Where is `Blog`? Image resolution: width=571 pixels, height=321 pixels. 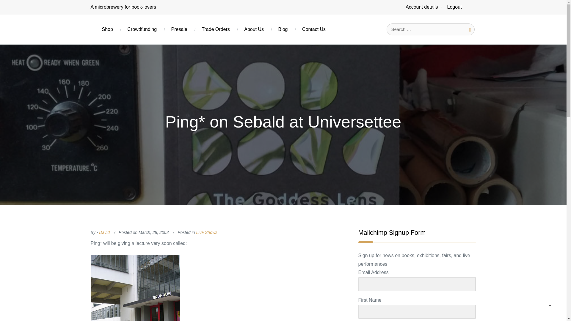
Blog is located at coordinates (283, 29).